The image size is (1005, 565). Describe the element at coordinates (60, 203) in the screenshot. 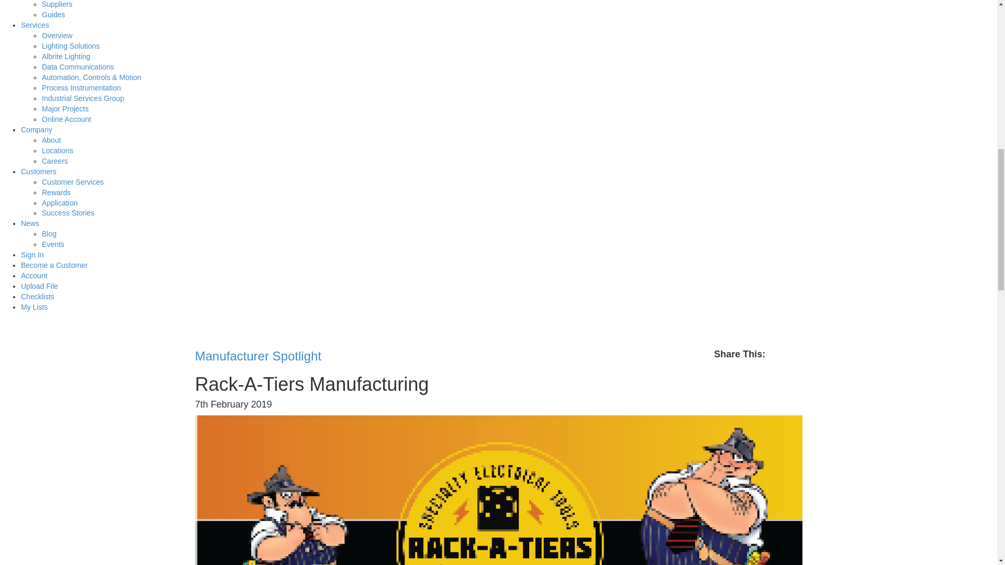

I see `Application` at that location.